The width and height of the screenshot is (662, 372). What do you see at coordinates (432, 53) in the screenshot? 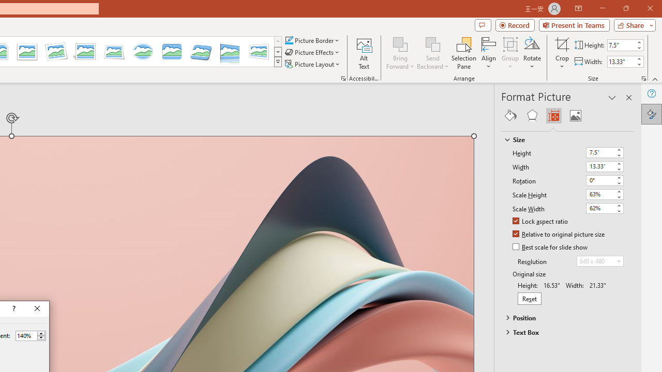
I see `Send Backward` at bounding box center [432, 53].